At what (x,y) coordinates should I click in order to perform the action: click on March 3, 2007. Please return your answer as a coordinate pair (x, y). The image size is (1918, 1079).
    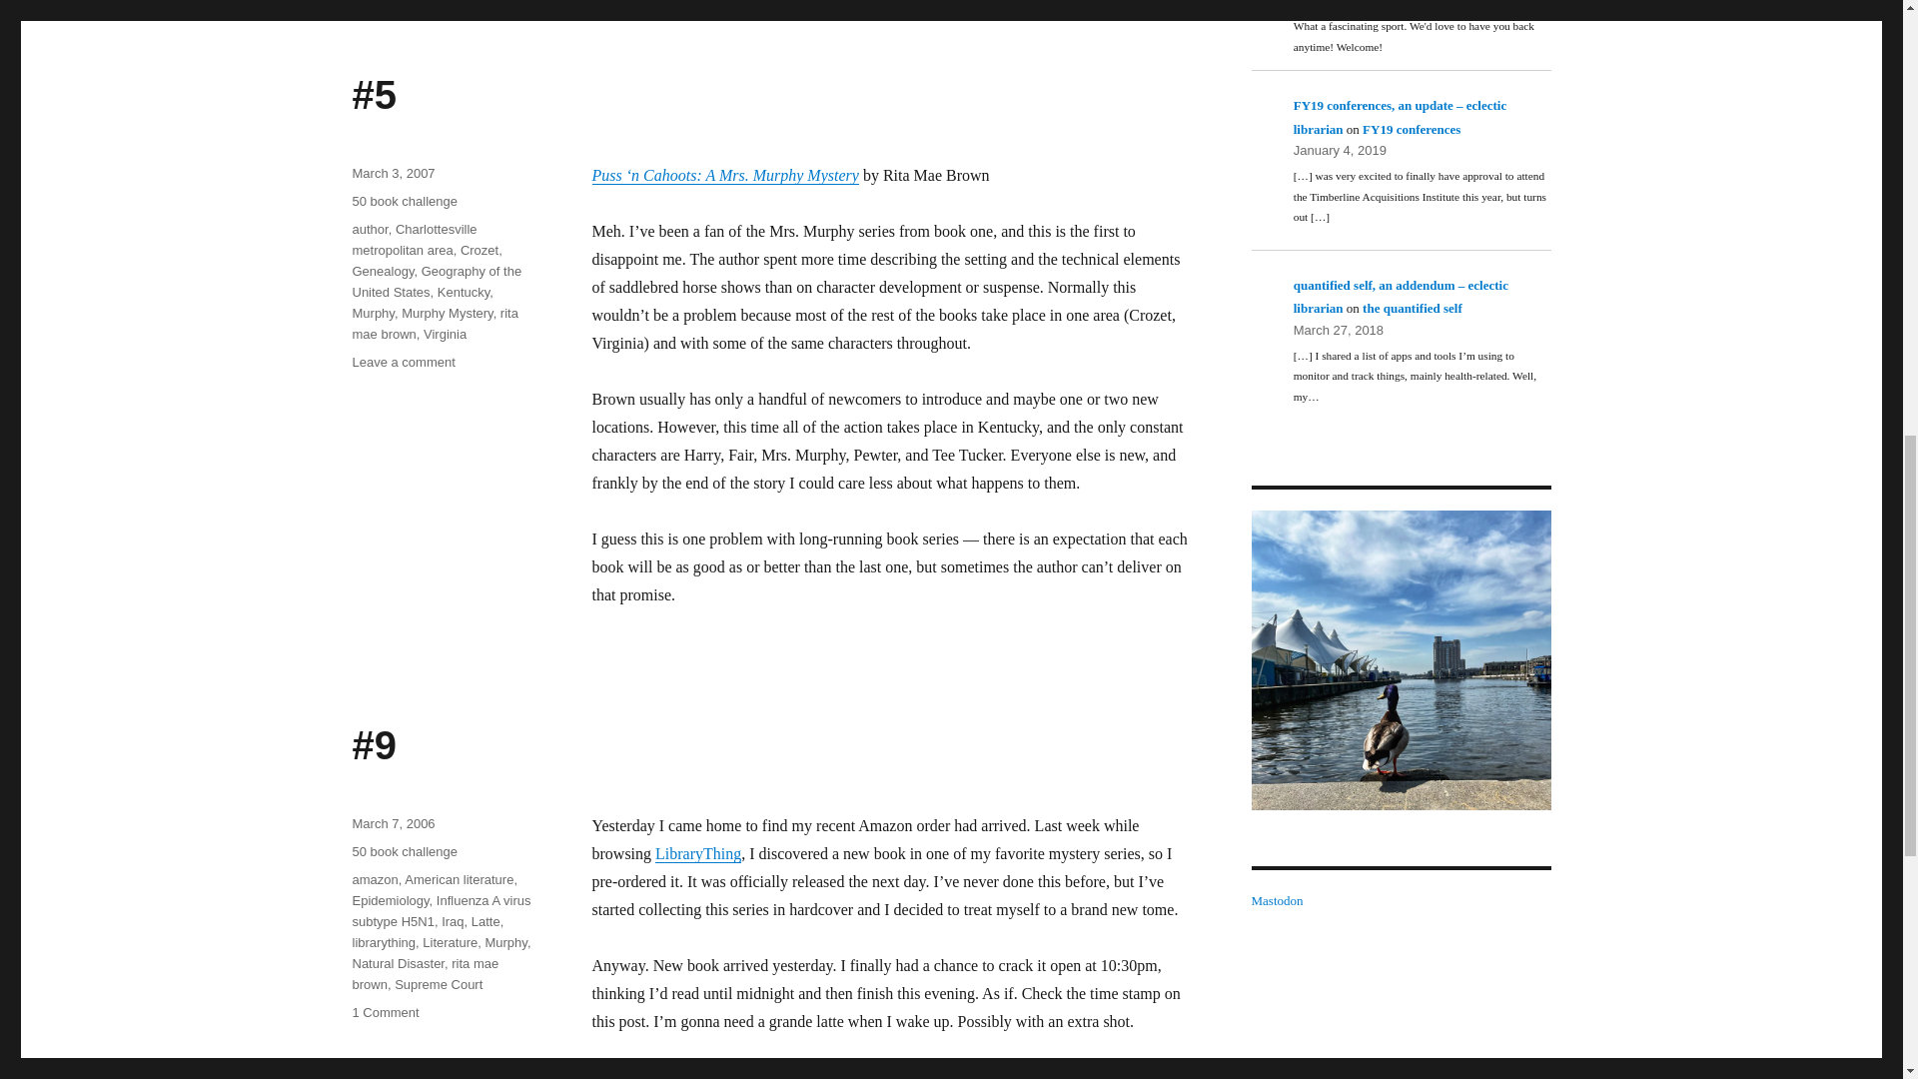
    Looking at the image, I should click on (393, 174).